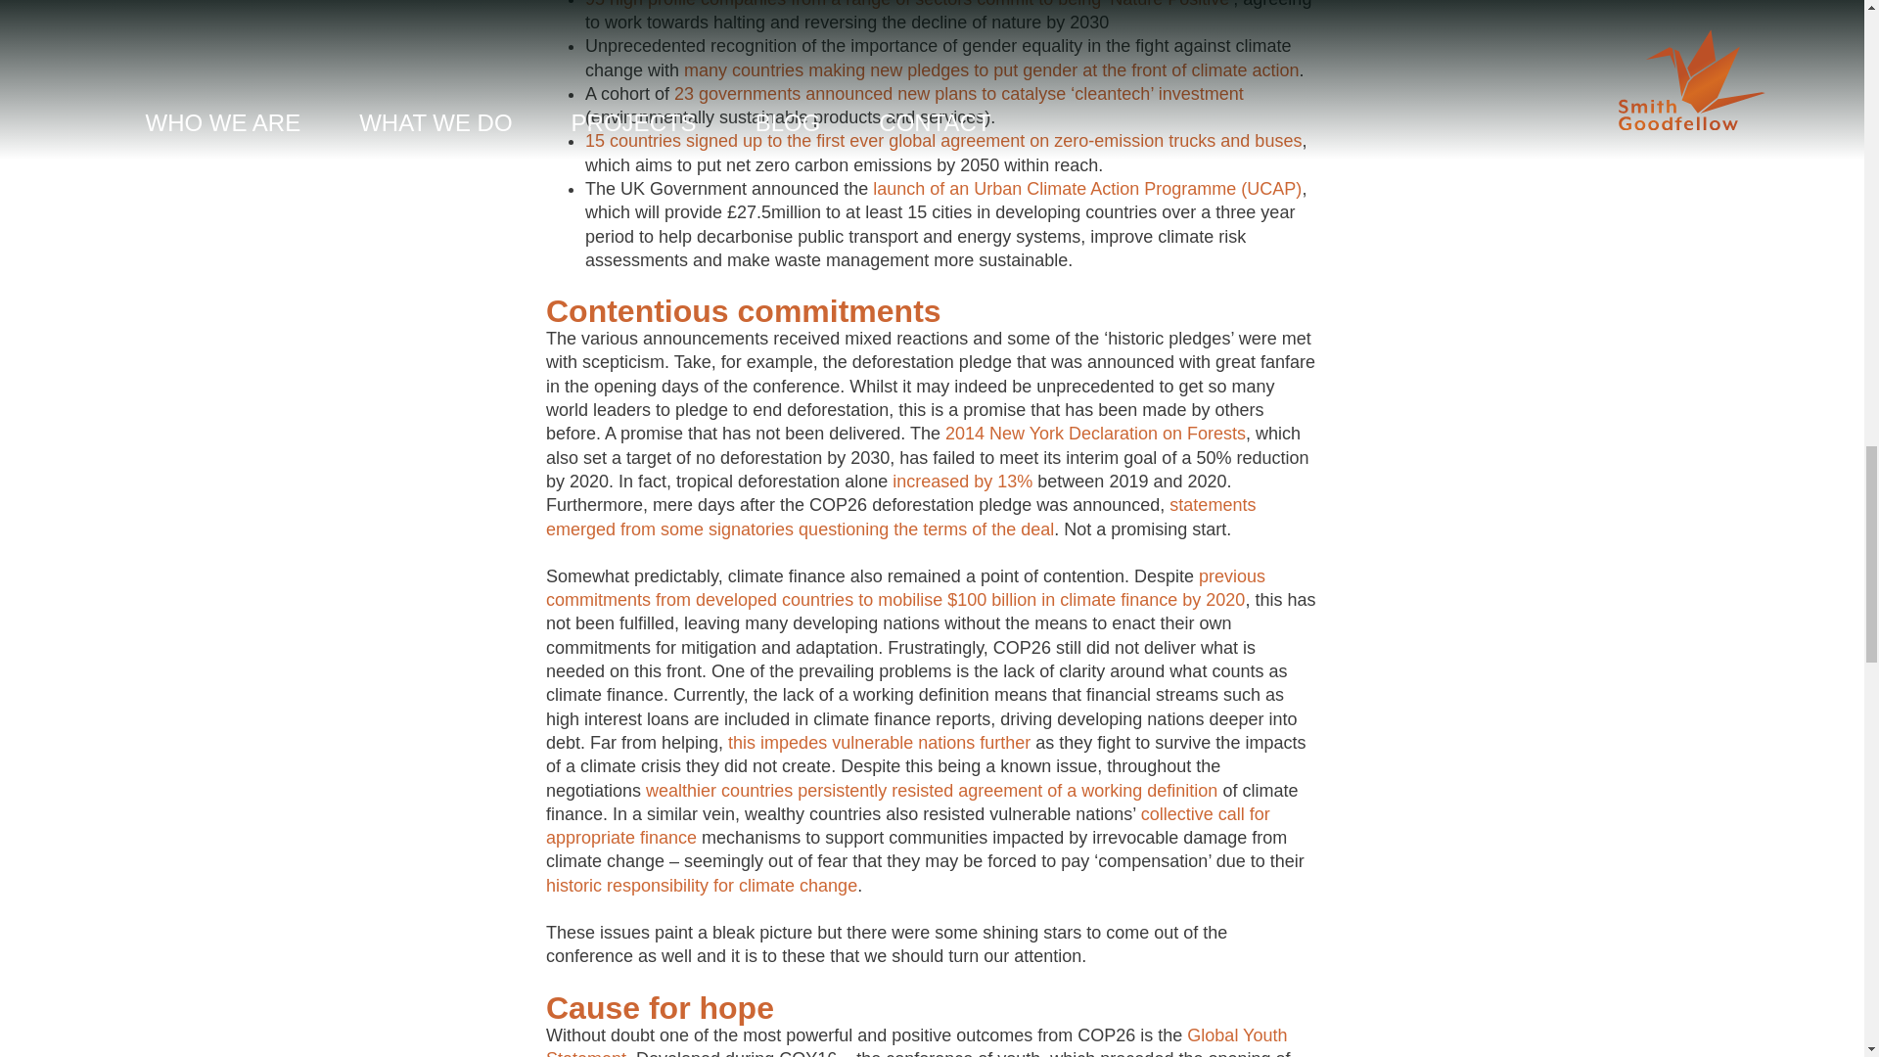  I want to click on historic responsibility for climate change, so click(701, 885).